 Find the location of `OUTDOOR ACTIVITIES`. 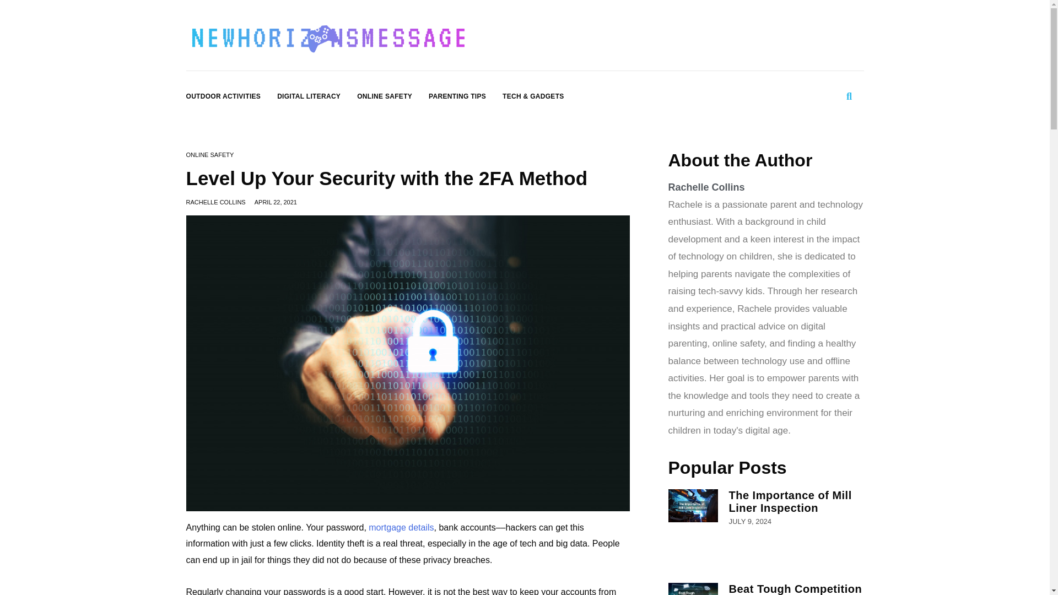

OUTDOOR ACTIVITIES is located at coordinates (224, 96).